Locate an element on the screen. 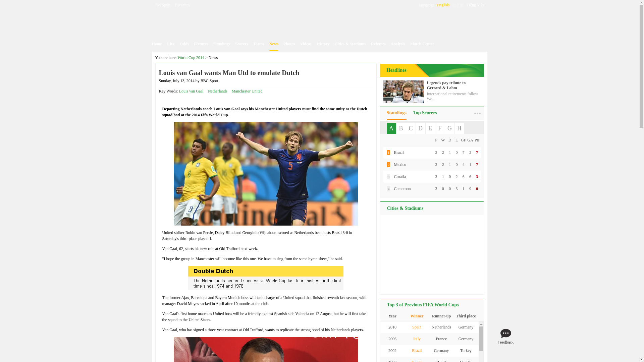 The width and height of the screenshot is (644, 362). Scorers is located at coordinates (241, 44).